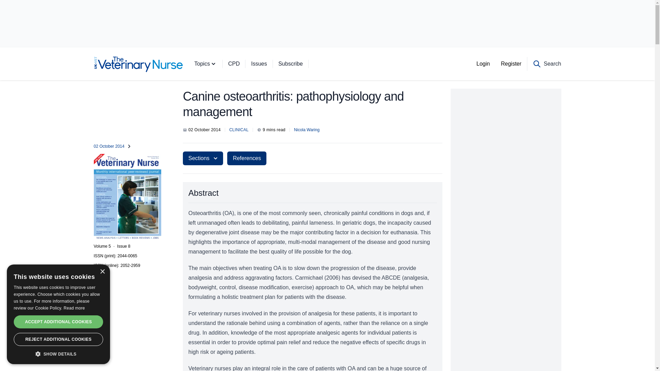  What do you see at coordinates (511, 64) in the screenshot?
I see `Register` at bounding box center [511, 64].